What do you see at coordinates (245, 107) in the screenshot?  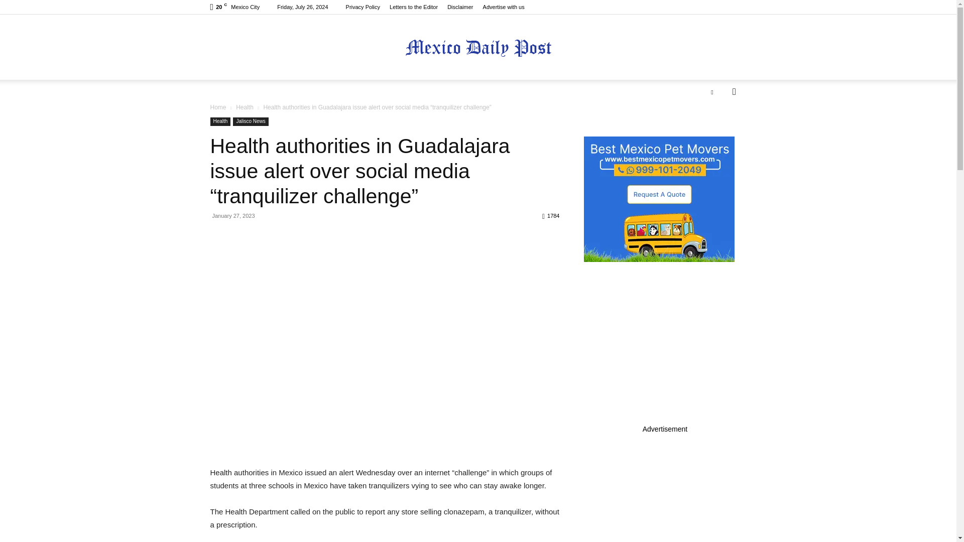 I see `View all posts in Health` at bounding box center [245, 107].